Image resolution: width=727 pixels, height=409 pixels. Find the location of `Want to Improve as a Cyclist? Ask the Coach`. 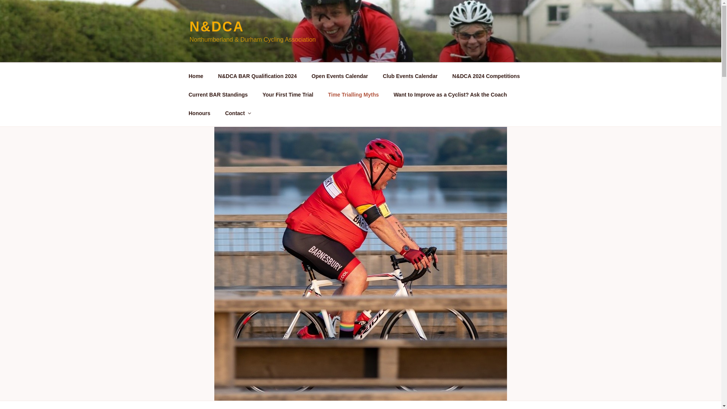

Want to Improve as a Cyclist? Ask the Coach is located at coordinates (450, 95).